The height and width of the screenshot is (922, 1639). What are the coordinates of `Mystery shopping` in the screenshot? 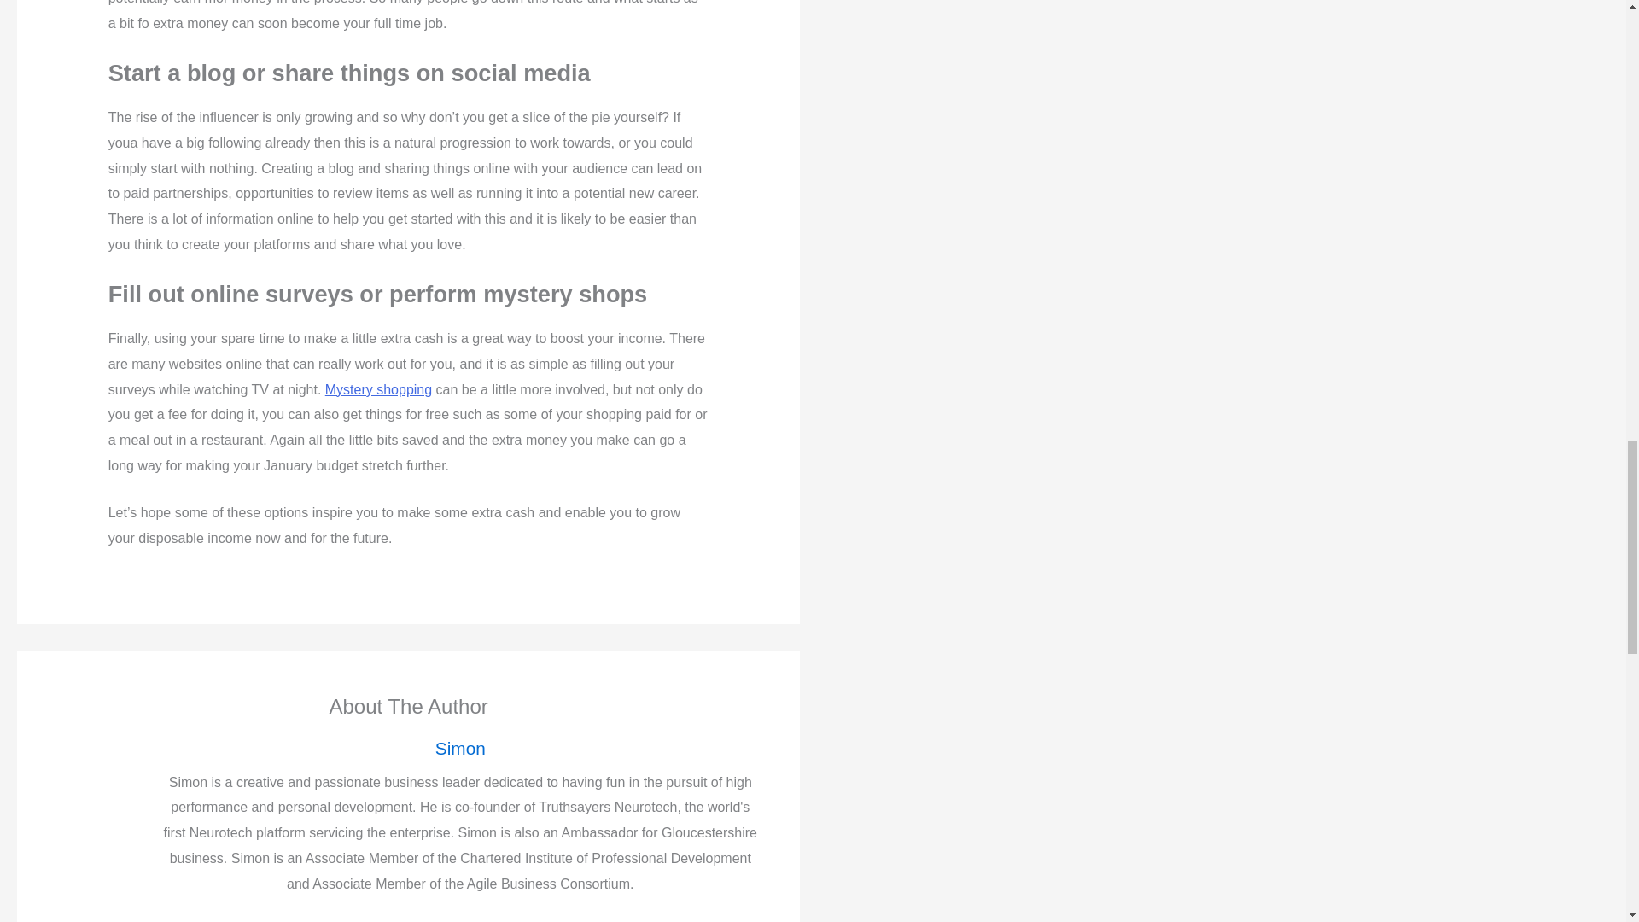 It's located at (378, 389).